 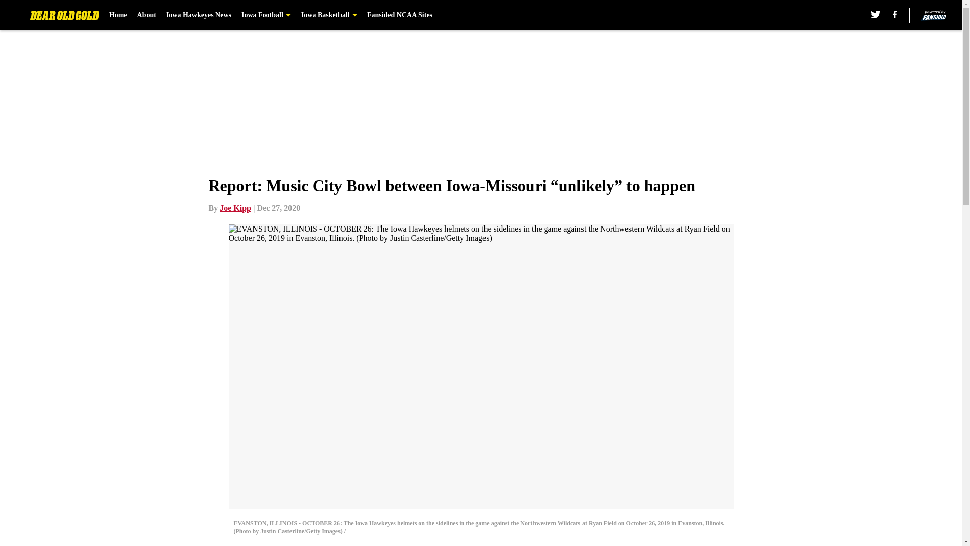 What do you see at coordinates (235, 208) in the screenshot?
I see `Joe Kipp` at bounding box center [235, 208].